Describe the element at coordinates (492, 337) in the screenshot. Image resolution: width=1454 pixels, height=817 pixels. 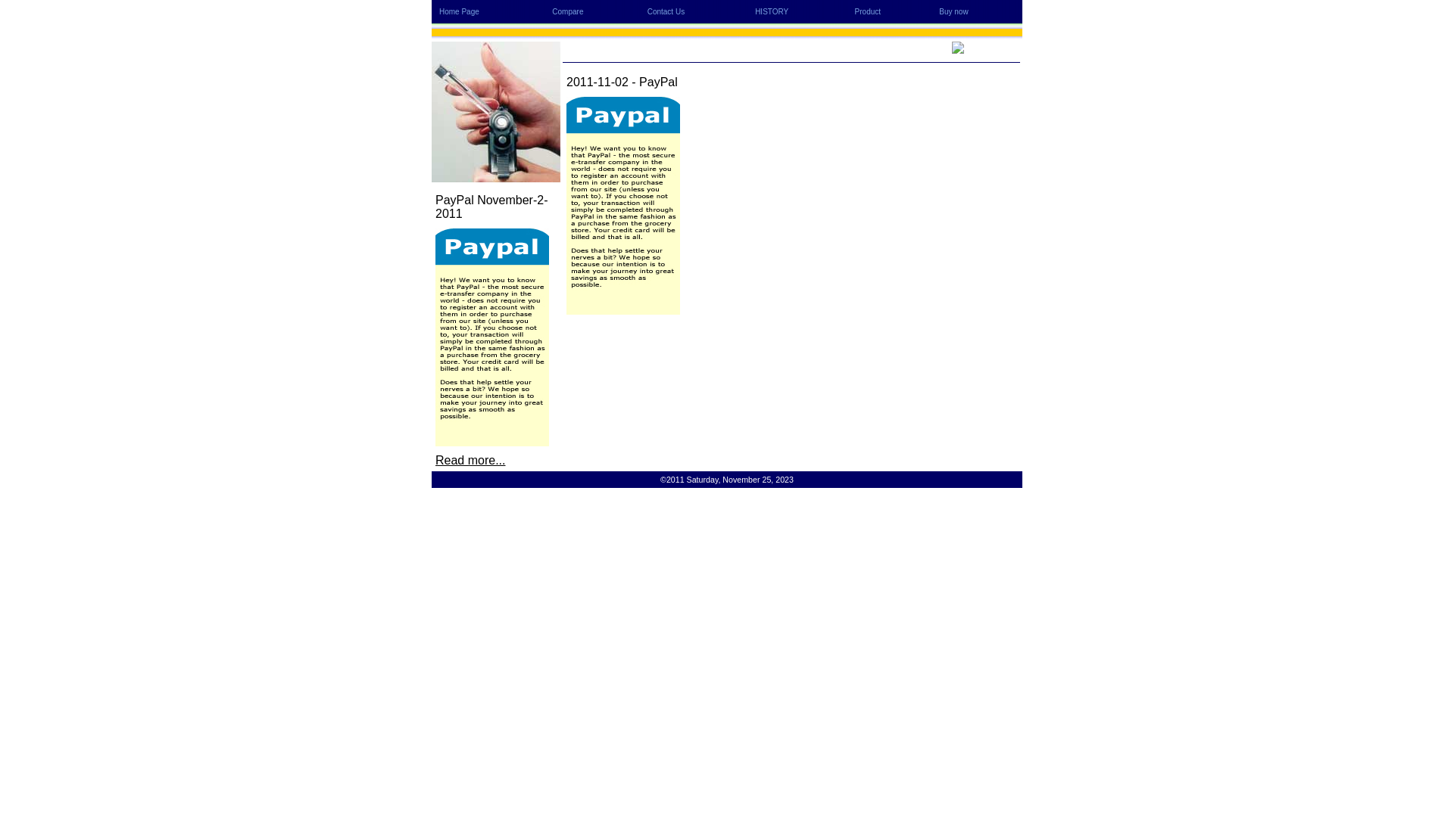
I see `Paypal.jpg` at that location.